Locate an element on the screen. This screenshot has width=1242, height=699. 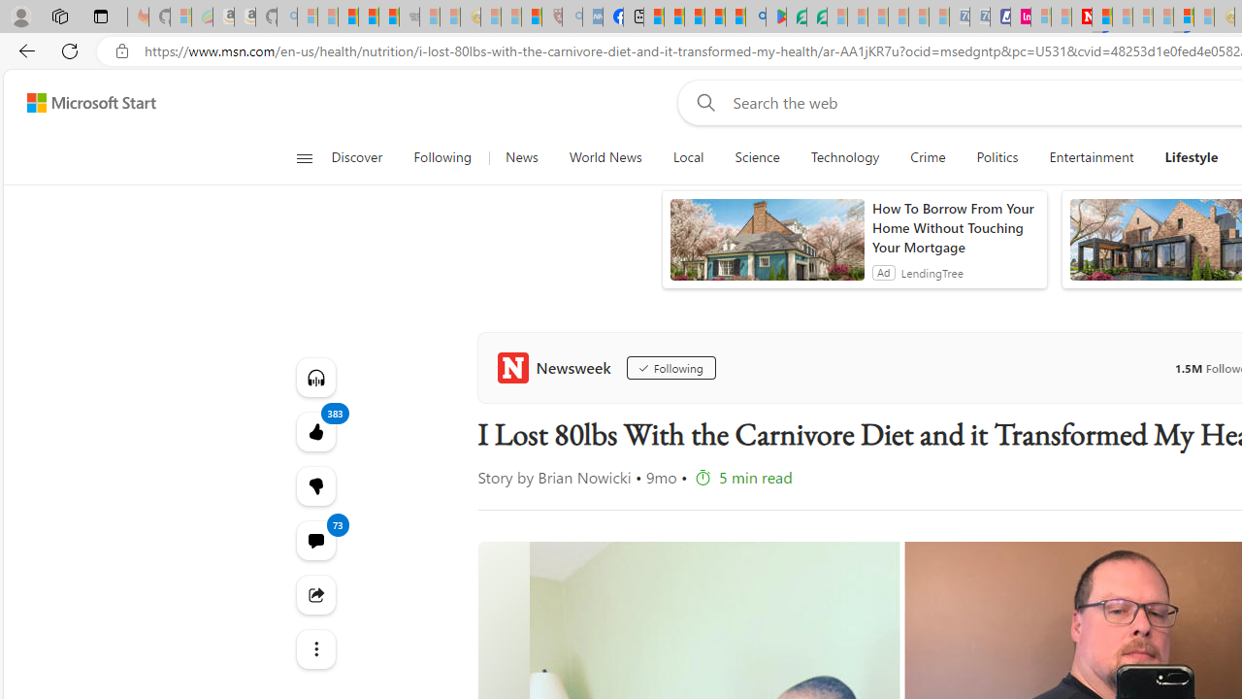
View site information is located at coordinates (122, 51).